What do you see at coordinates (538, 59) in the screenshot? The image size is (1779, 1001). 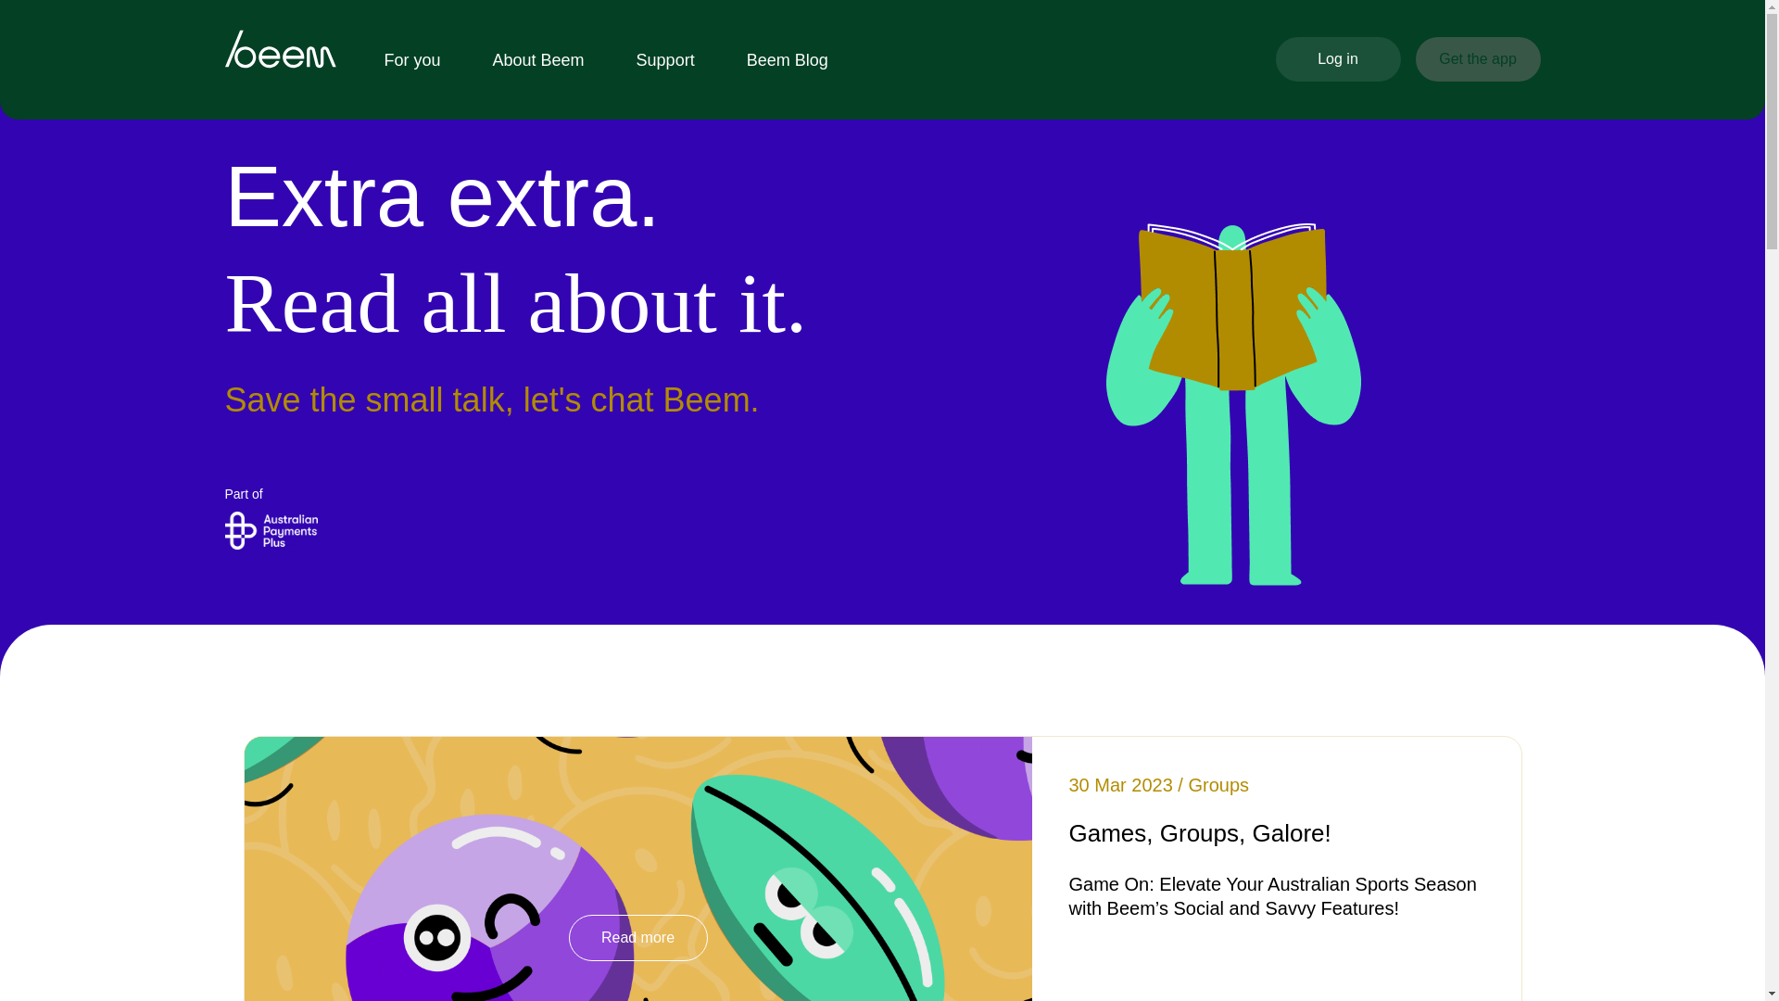 I see `About Beem` at bounding box center [538, 59].